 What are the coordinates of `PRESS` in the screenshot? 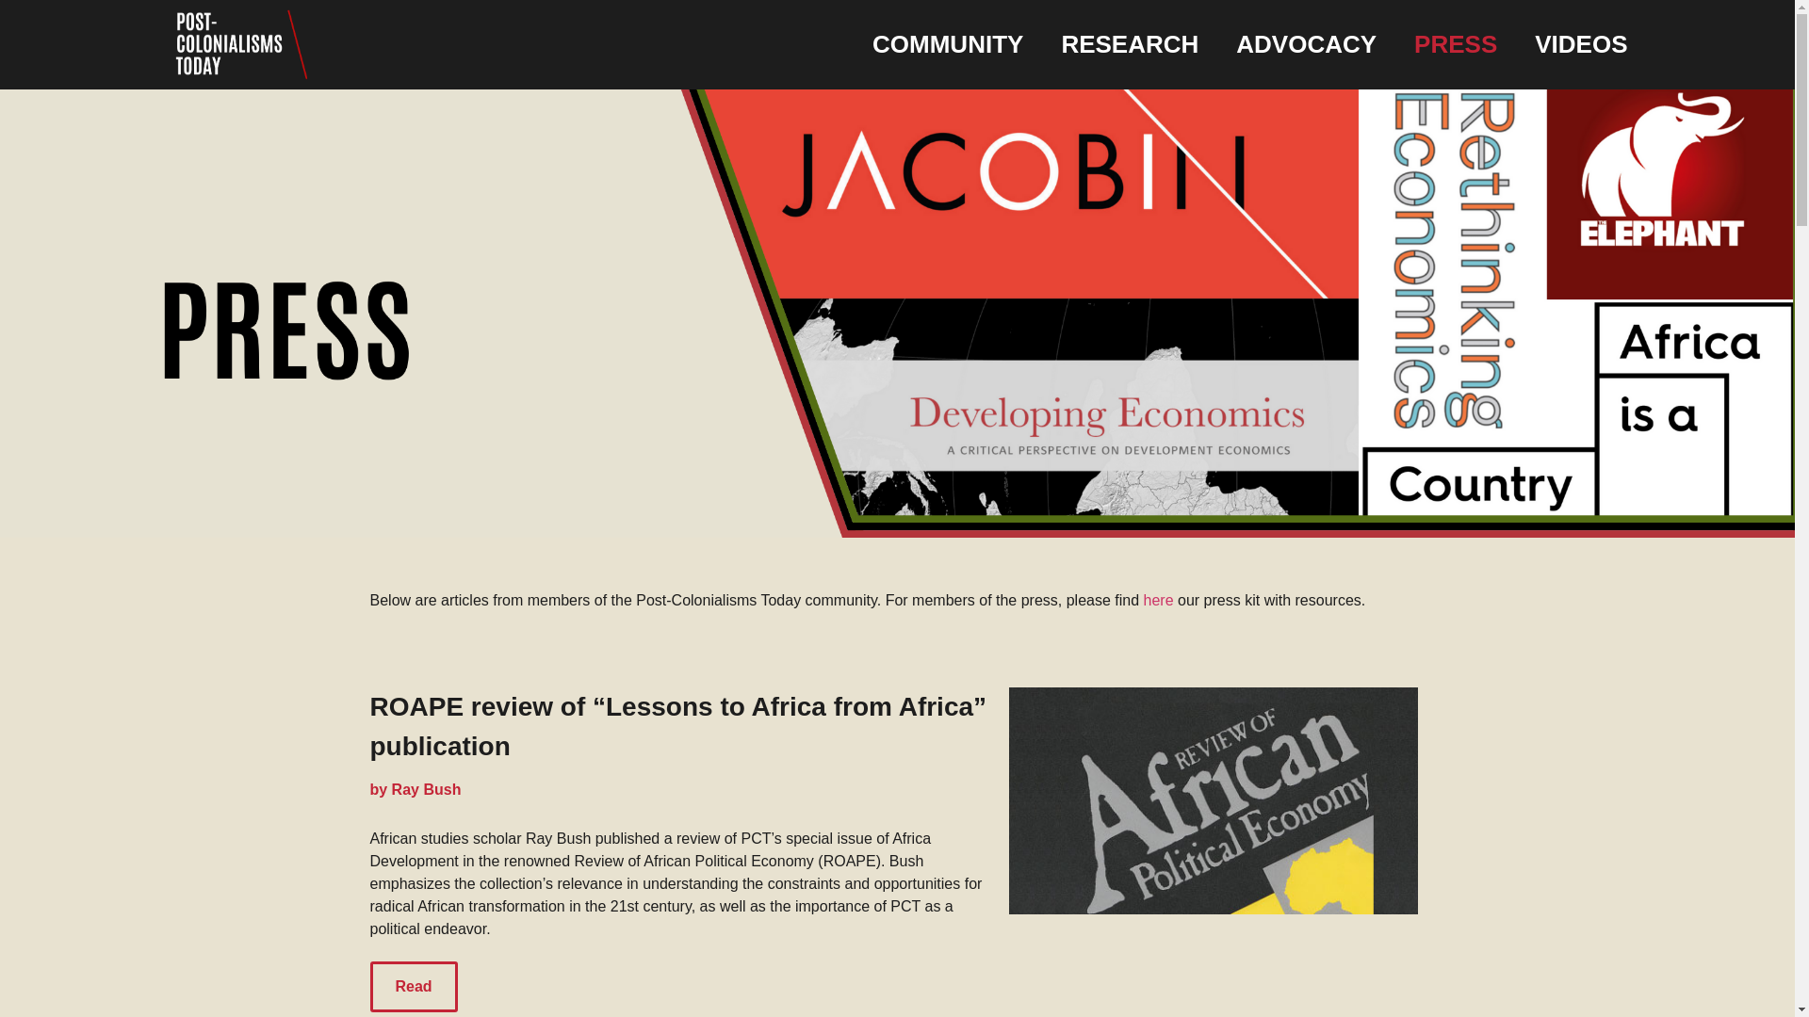 It's located at (1455, 45).